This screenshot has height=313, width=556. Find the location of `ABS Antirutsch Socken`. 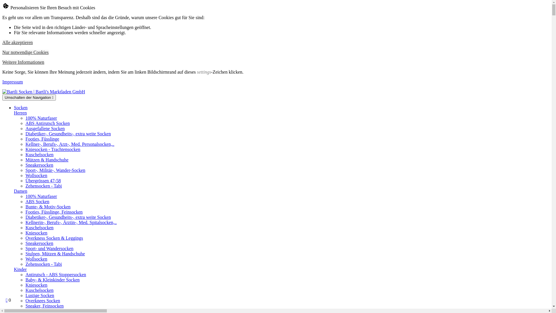

ABS Antirutsch Socken is located at coordinates (47, 123).